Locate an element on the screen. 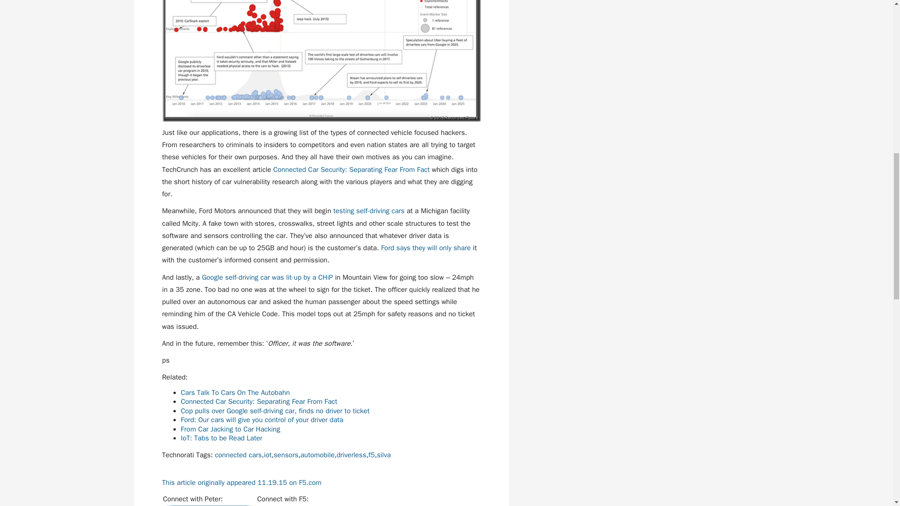 The width and height of the screenshot is (900, 506). From Car Jacking to Car Hacking is located at coordinates (230, 429).